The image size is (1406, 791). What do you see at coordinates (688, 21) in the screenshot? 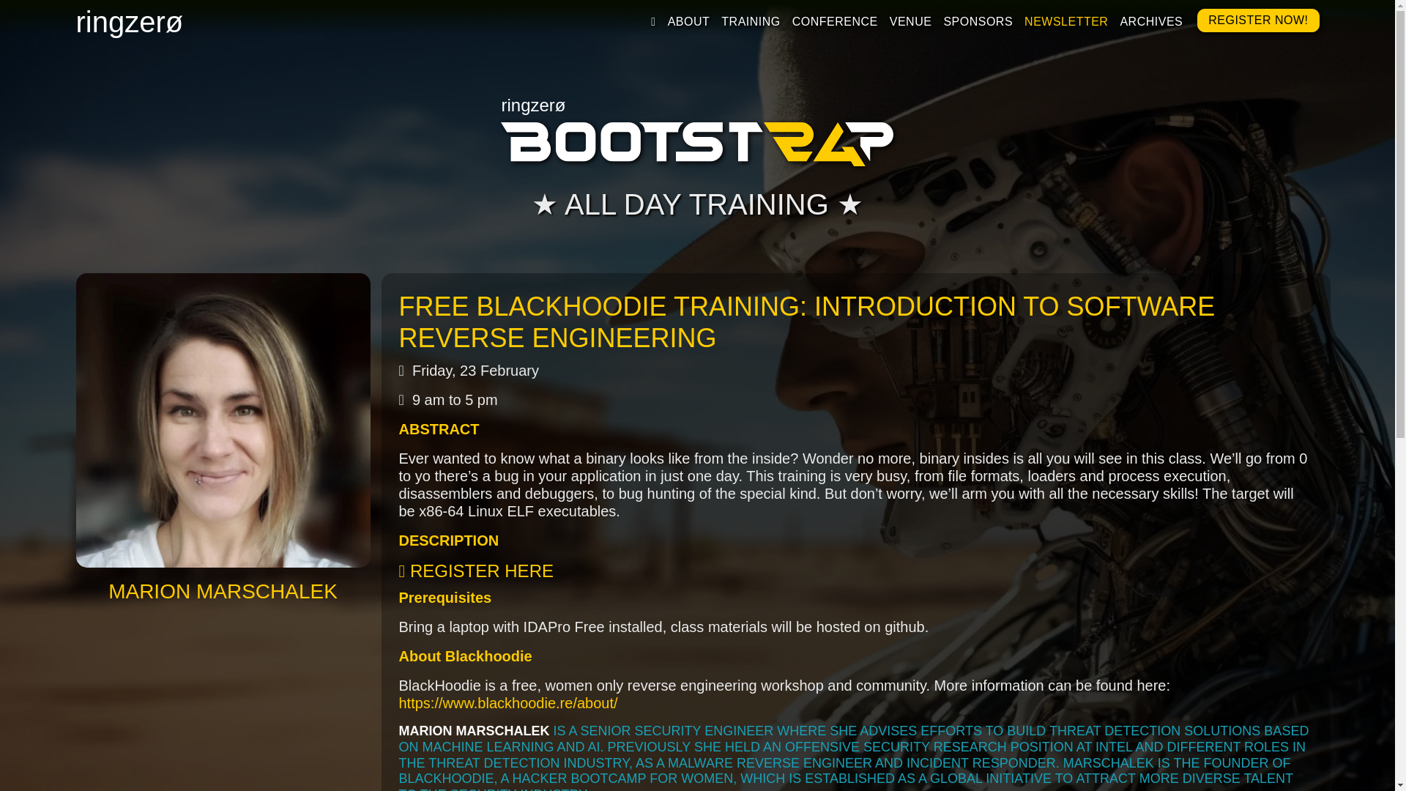
I see `ABOUT` at bounding box center [688, 21].